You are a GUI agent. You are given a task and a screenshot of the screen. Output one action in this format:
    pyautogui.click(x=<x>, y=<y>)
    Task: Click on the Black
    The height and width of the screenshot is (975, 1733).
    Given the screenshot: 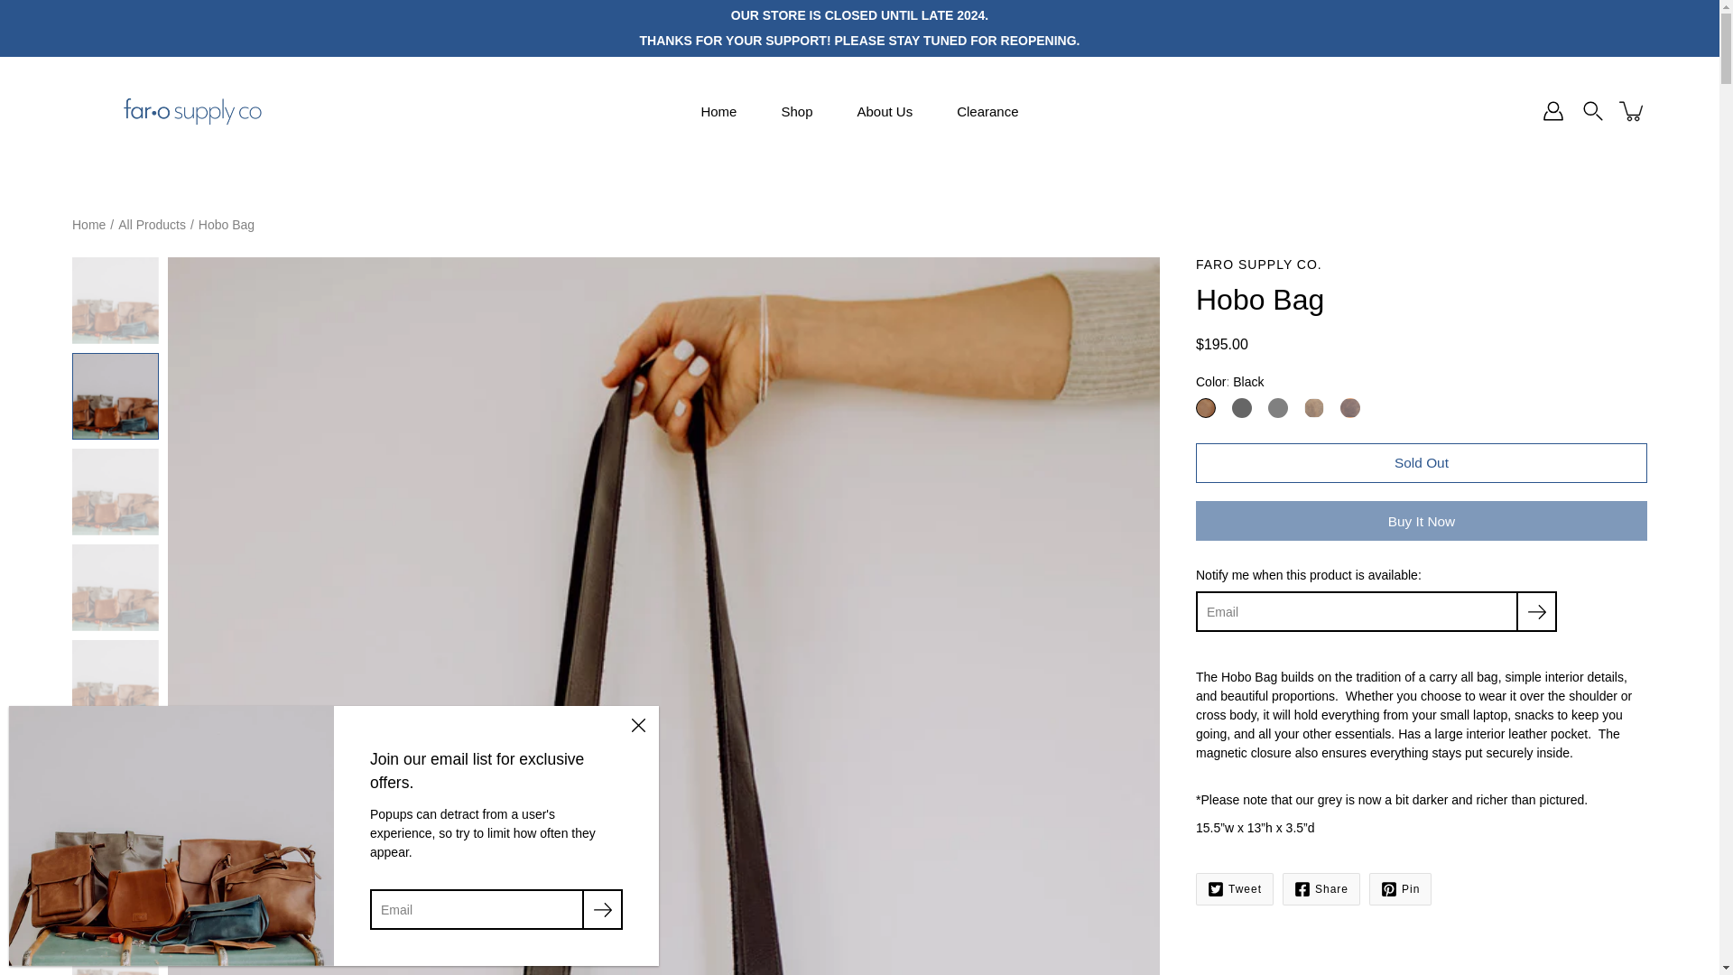 What is the action you would take?
    pyautogui.click(x=1242, y=408)
    